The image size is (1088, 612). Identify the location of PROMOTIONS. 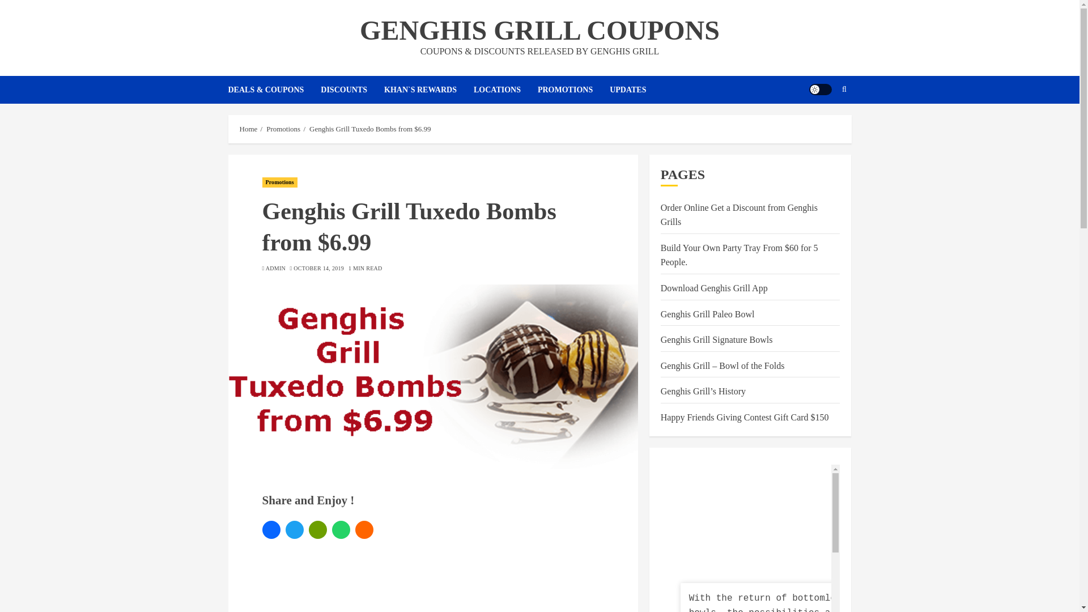
(573, 90).